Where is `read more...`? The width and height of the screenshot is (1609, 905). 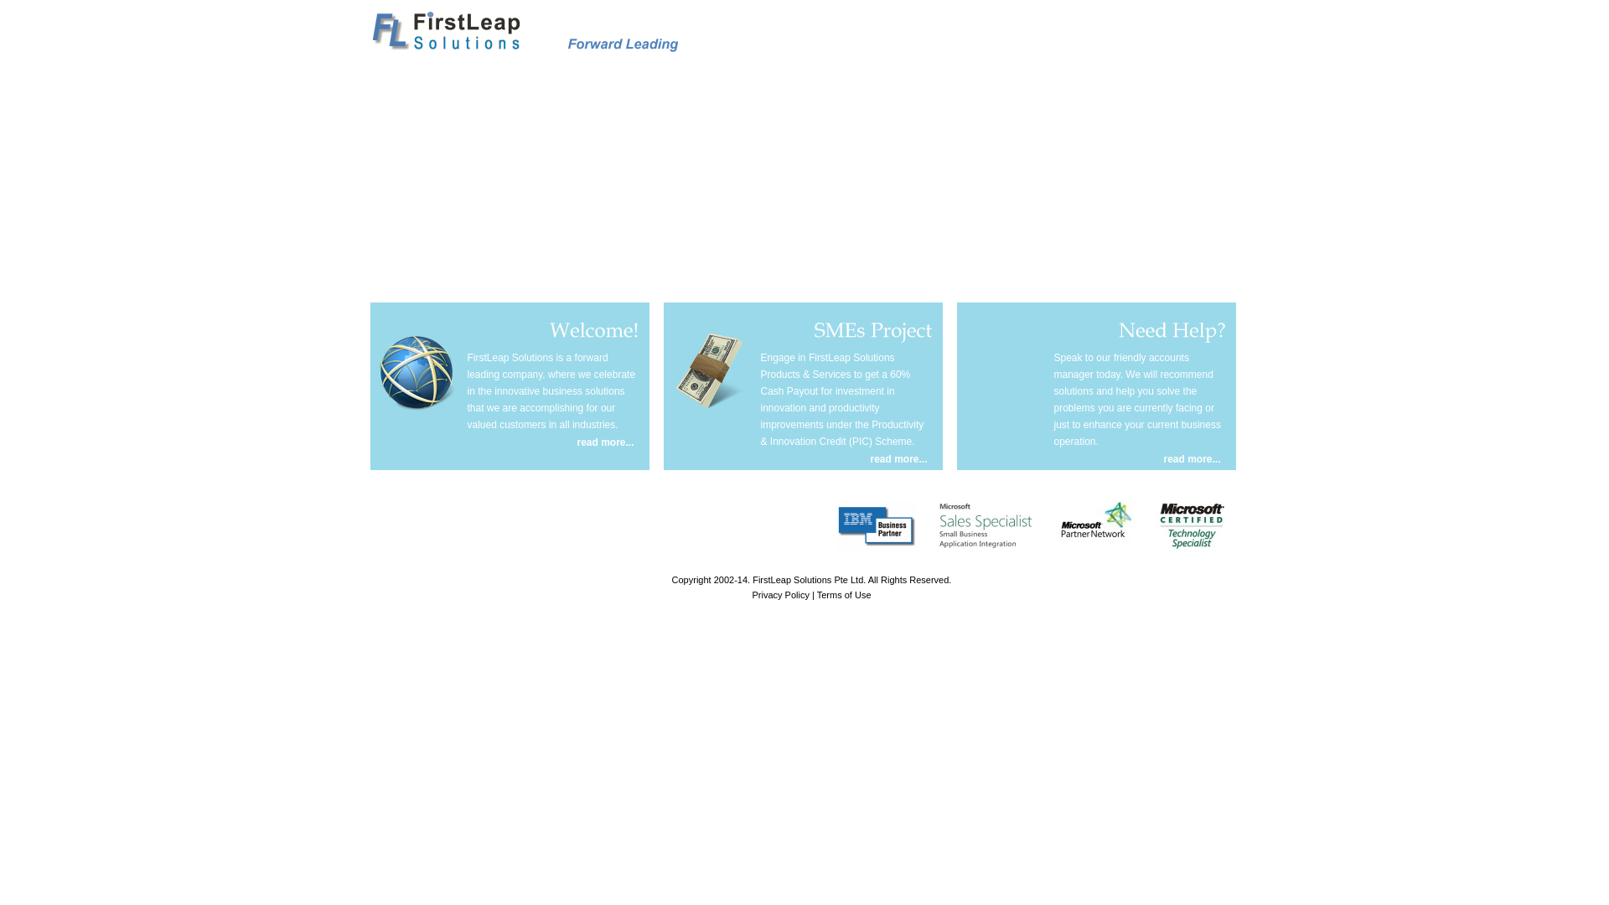 read more... is located at coordinates (606, 442).